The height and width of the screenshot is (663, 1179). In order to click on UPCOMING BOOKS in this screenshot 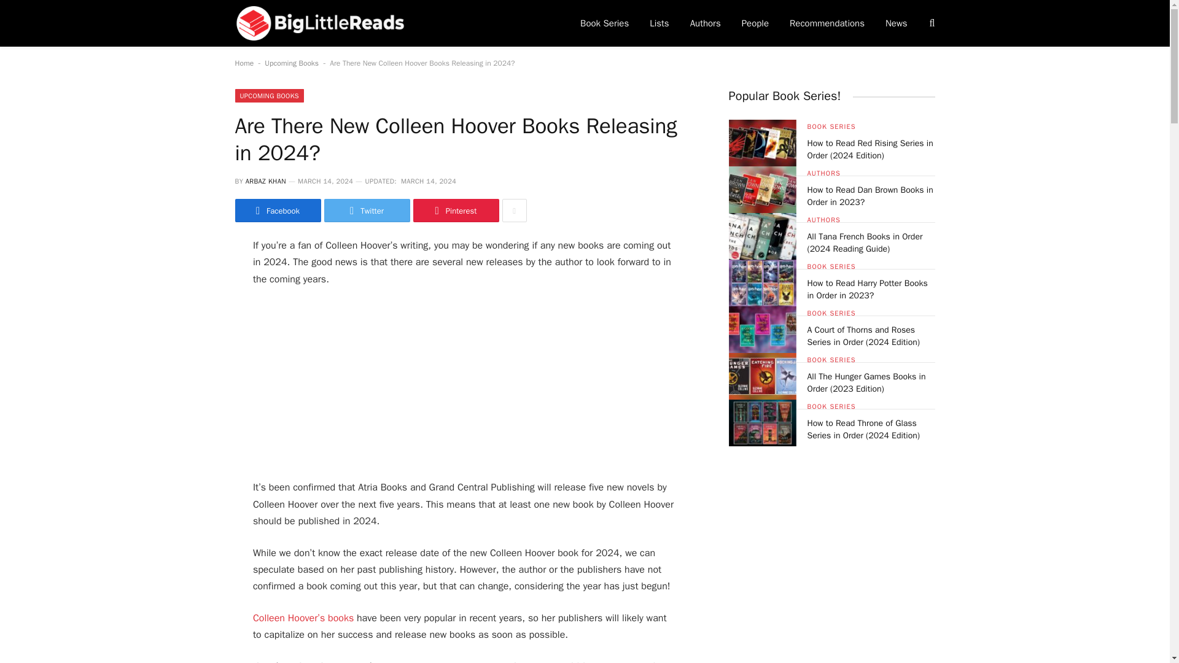, I will do `click(269, 96)`.